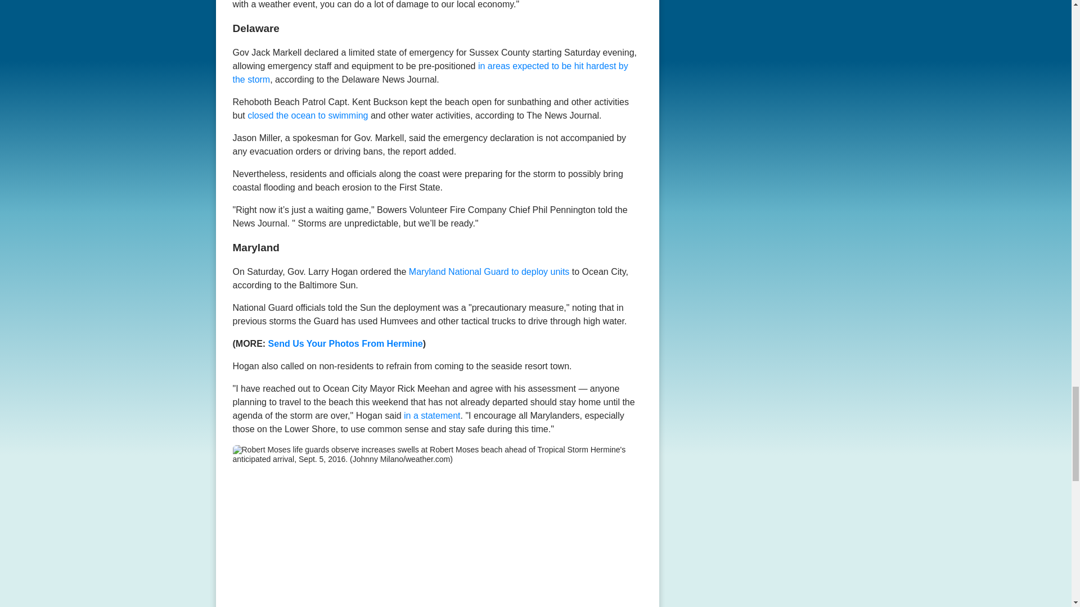  What do you see at coordinates (345, 343) in the screenshot?
I see `Send Us Your Photos From Hermine` at bounding box center [345, 343].